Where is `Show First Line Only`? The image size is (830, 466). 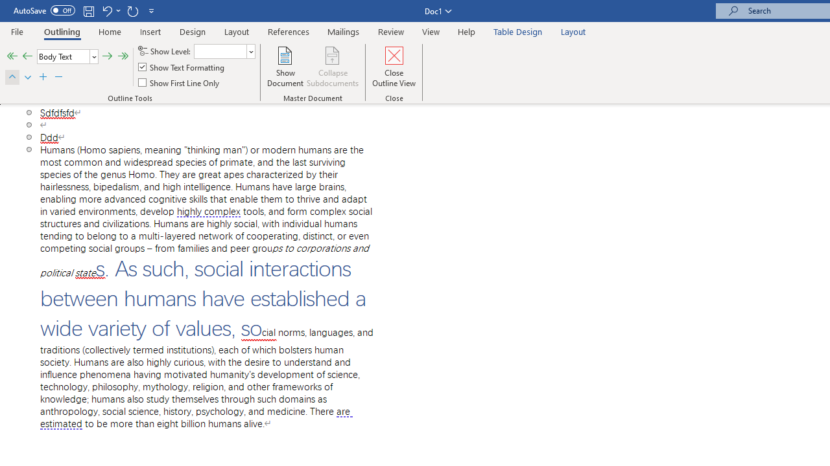 Show First Line Only is located at coordinates (180, 82).